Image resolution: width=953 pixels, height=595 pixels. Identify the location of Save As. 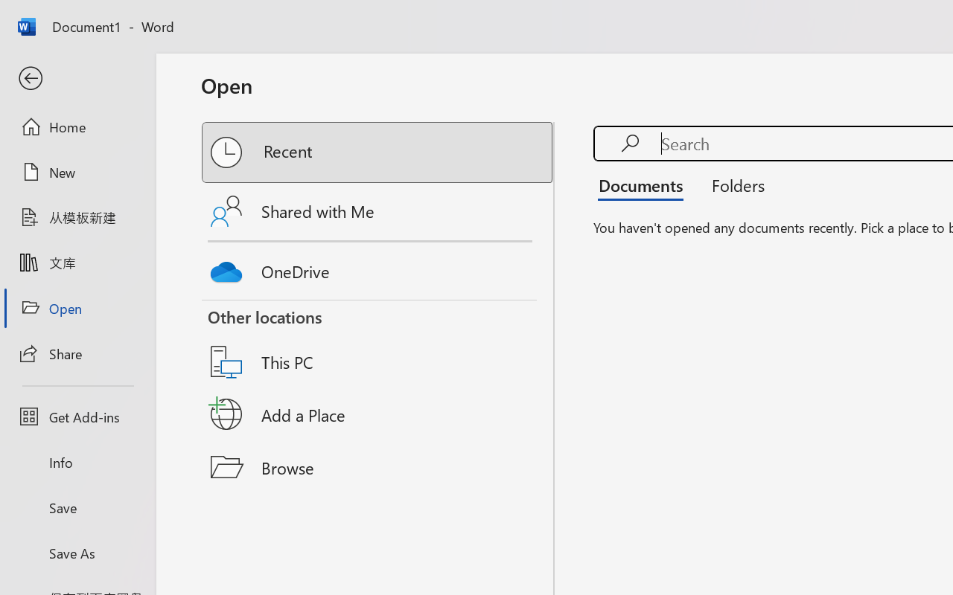
(77, 553).